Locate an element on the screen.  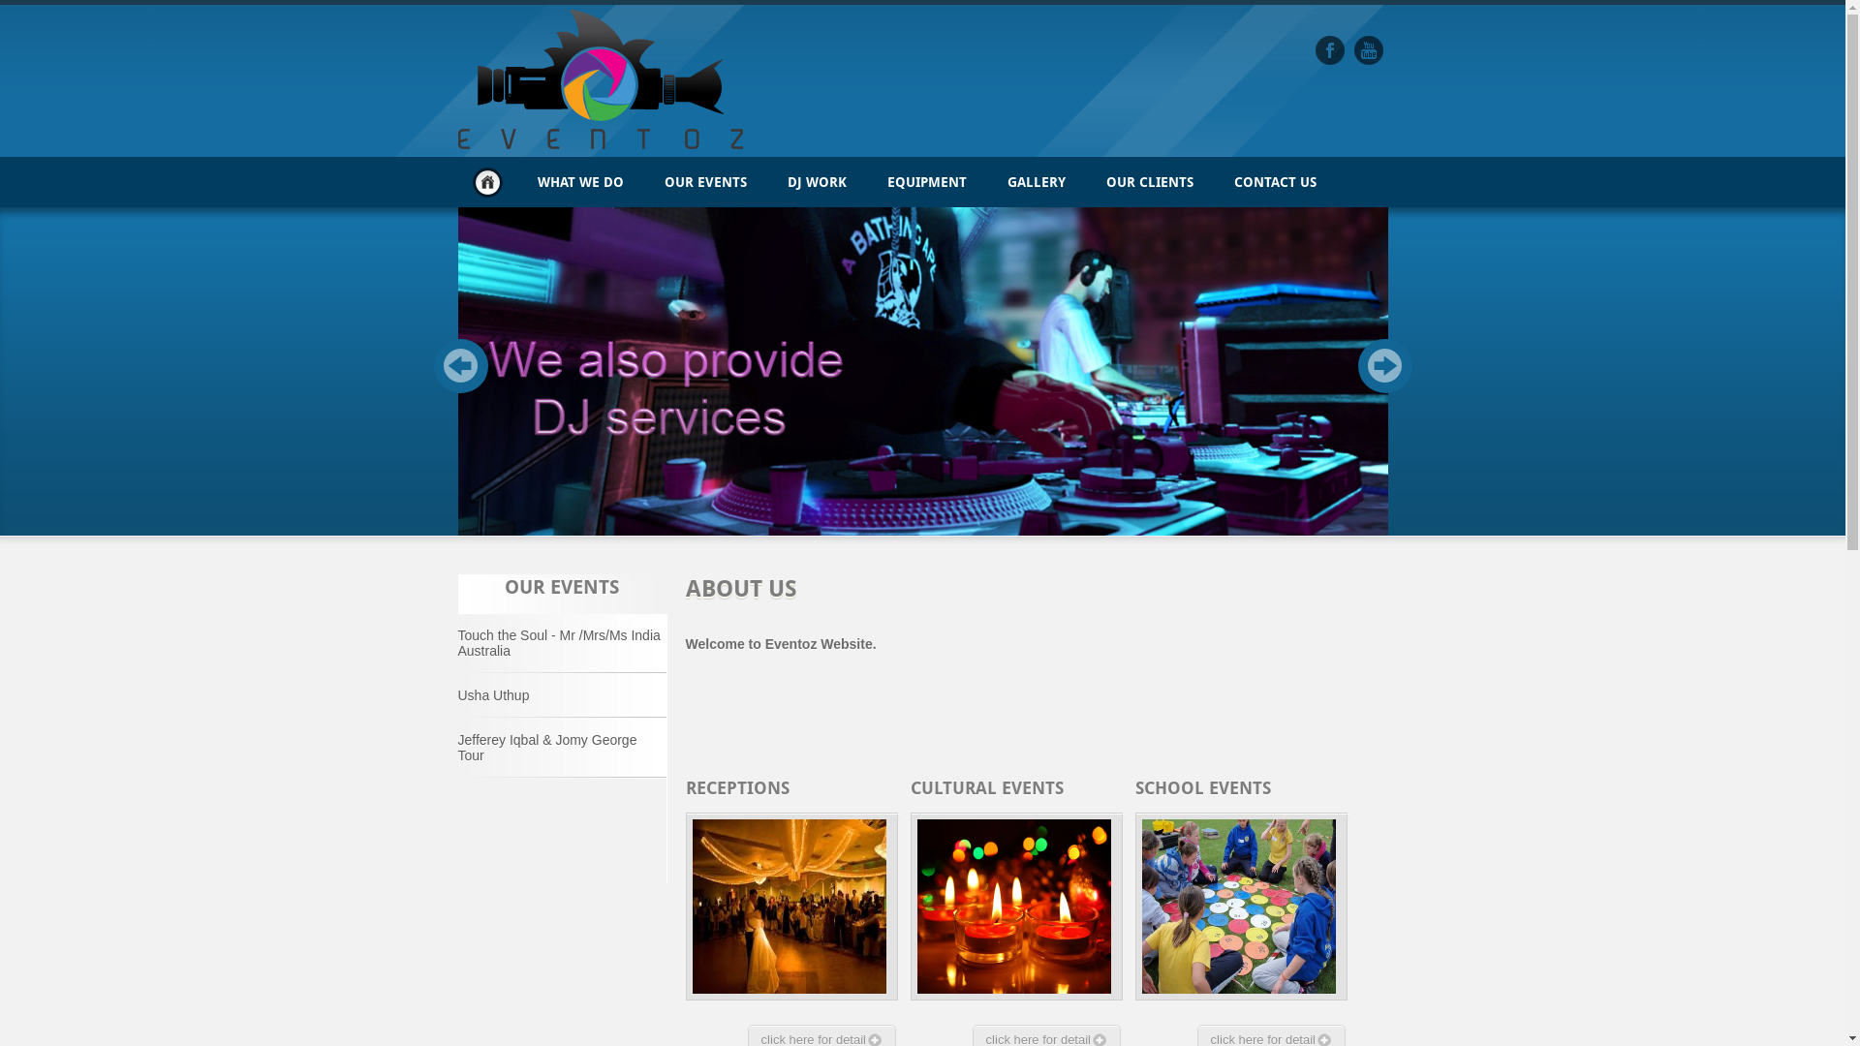
HOME is located at coordinates (486, 182).